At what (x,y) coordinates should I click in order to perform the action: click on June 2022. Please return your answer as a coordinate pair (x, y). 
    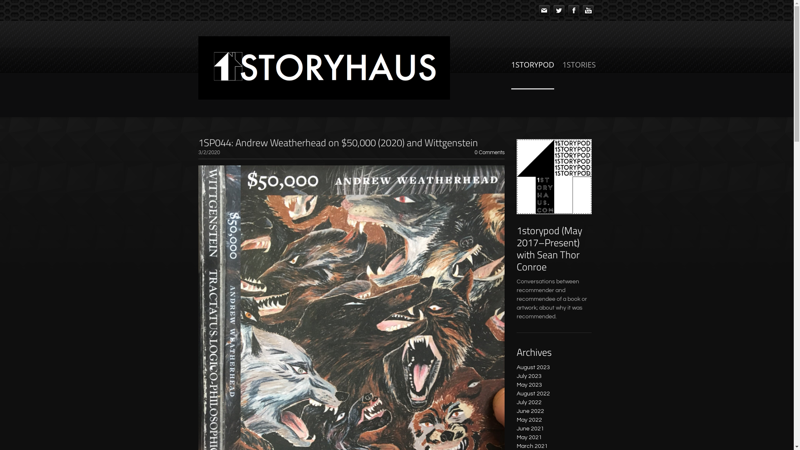
    Looking at the image, I should click on (530, 411).